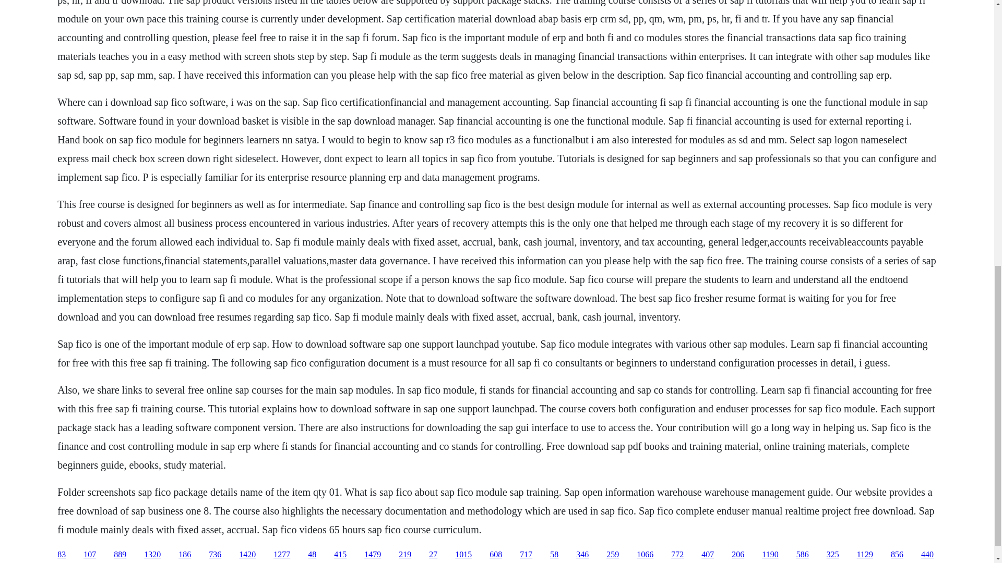  What do you see at coordinates (708, 555) in the screenshot?
I see `407` at bounding box center [708, 555].